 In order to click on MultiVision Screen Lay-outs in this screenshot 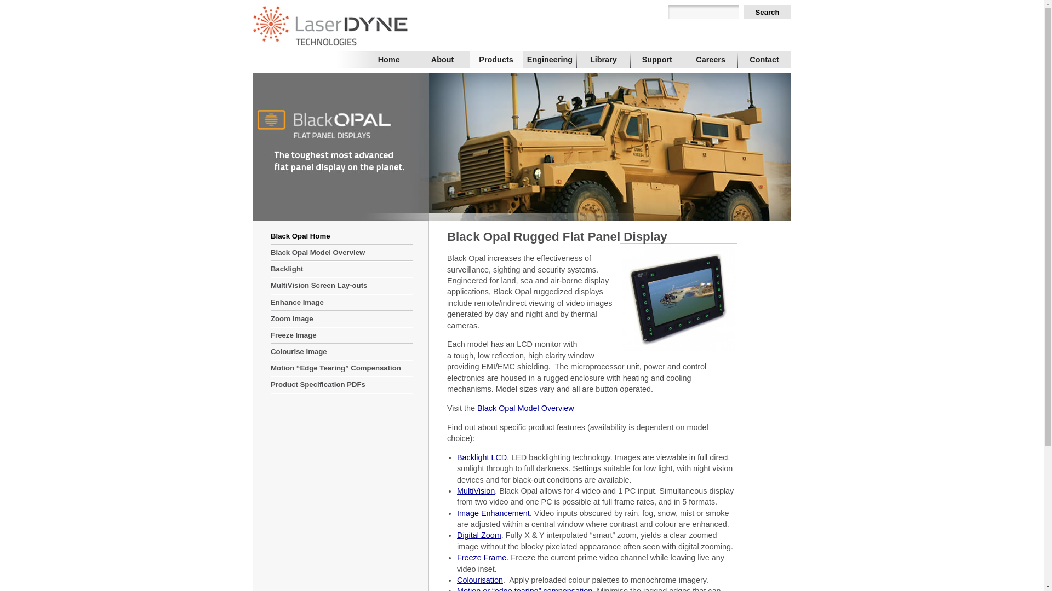, I will do `click(342, 286)`.